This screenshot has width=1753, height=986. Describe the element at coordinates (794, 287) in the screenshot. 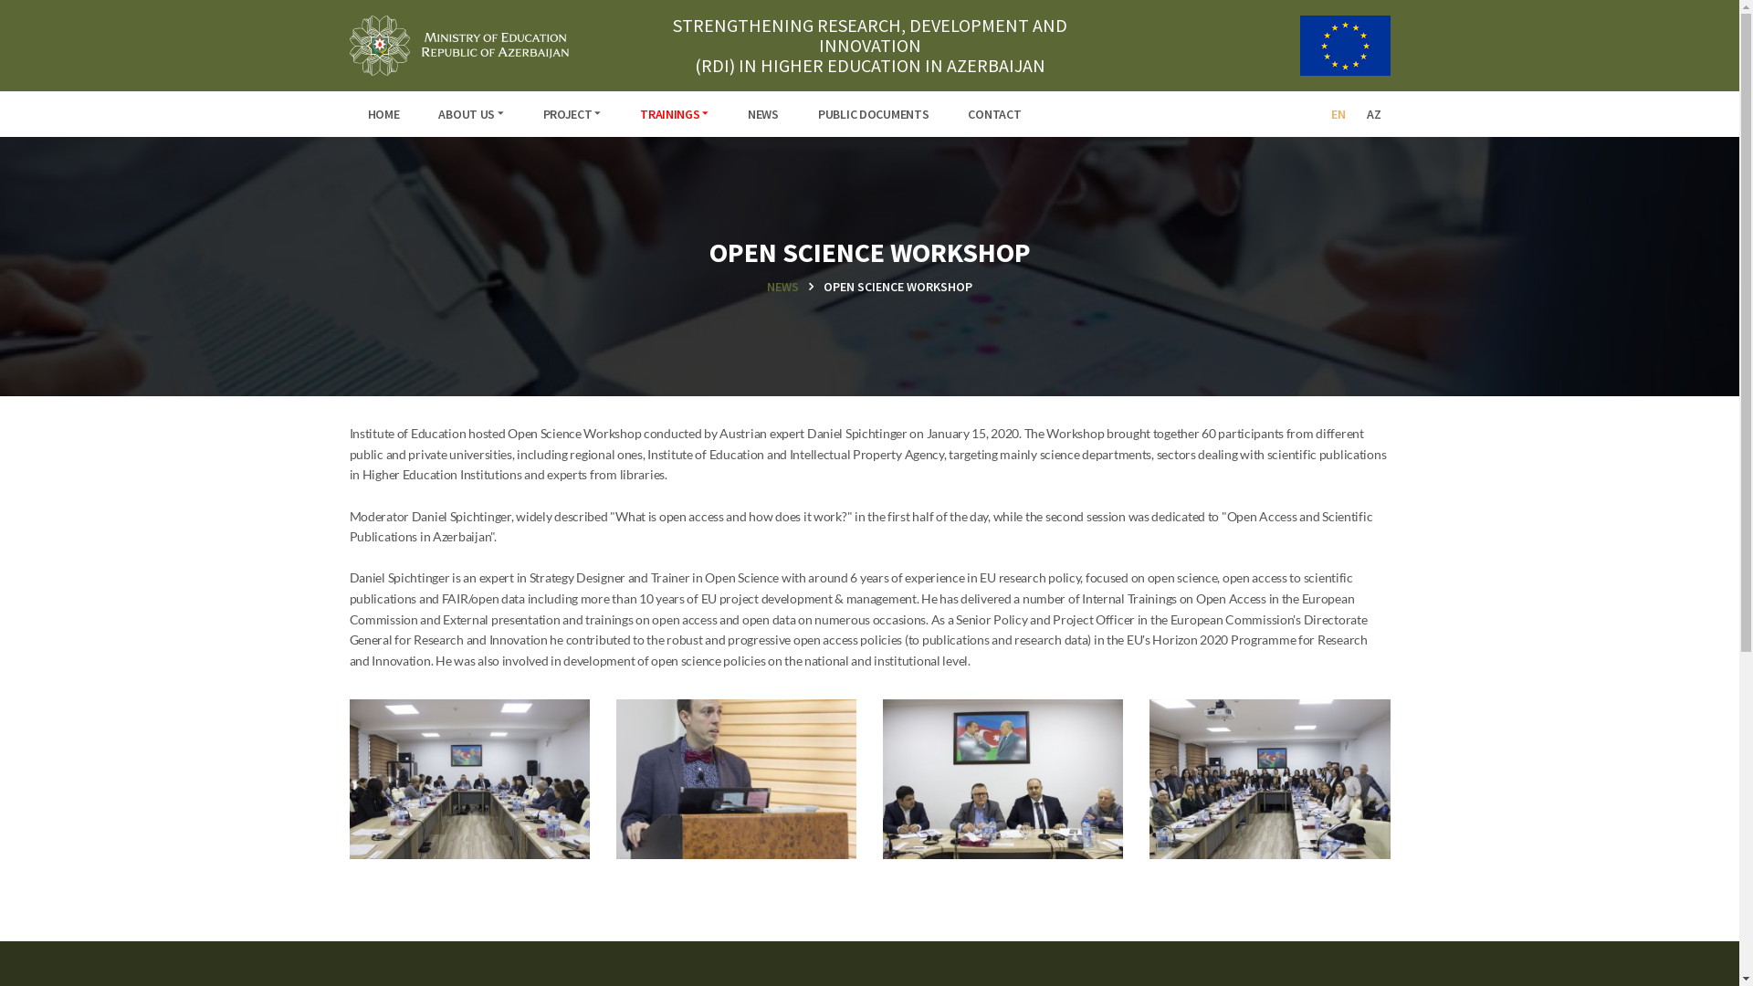

I see `NEWS` at that location.